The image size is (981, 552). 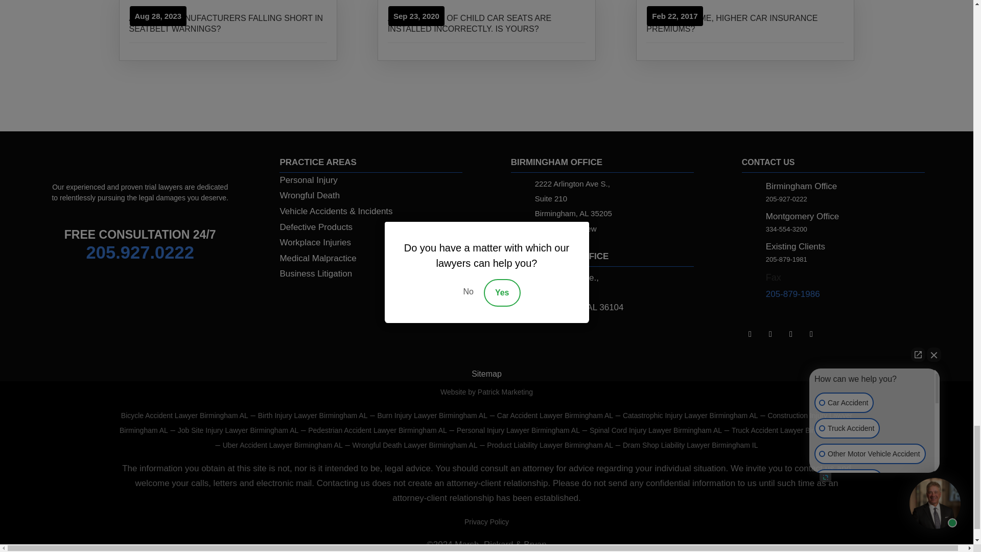 What do you see at coordinates (791, 334) in the screenshot?
I see `Follow on X` at bounding box center [791, 334].